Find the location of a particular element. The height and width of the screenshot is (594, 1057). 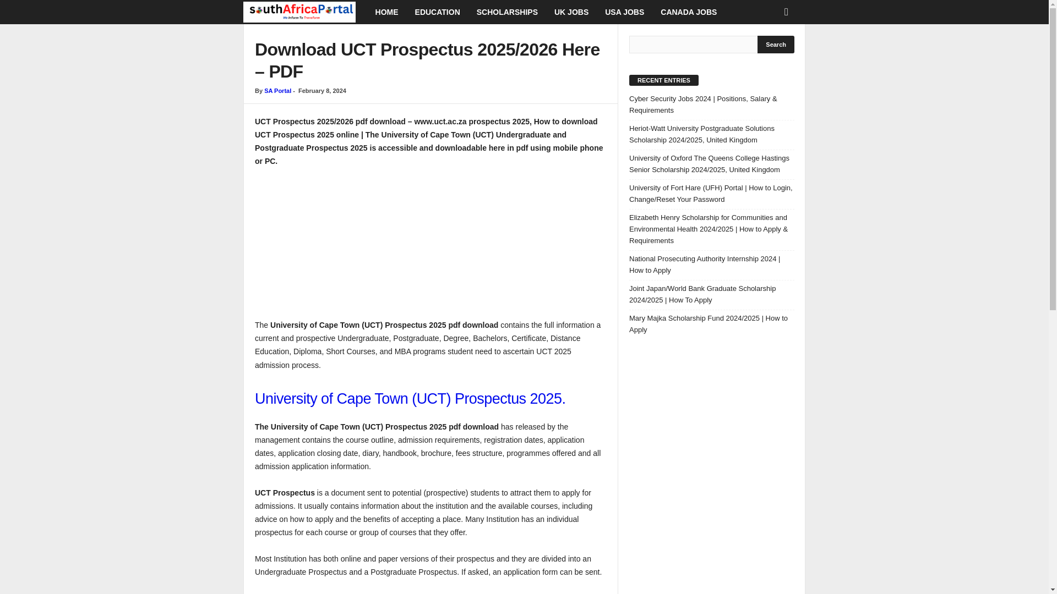

UK JOBS is located at coordinates (571, 12).